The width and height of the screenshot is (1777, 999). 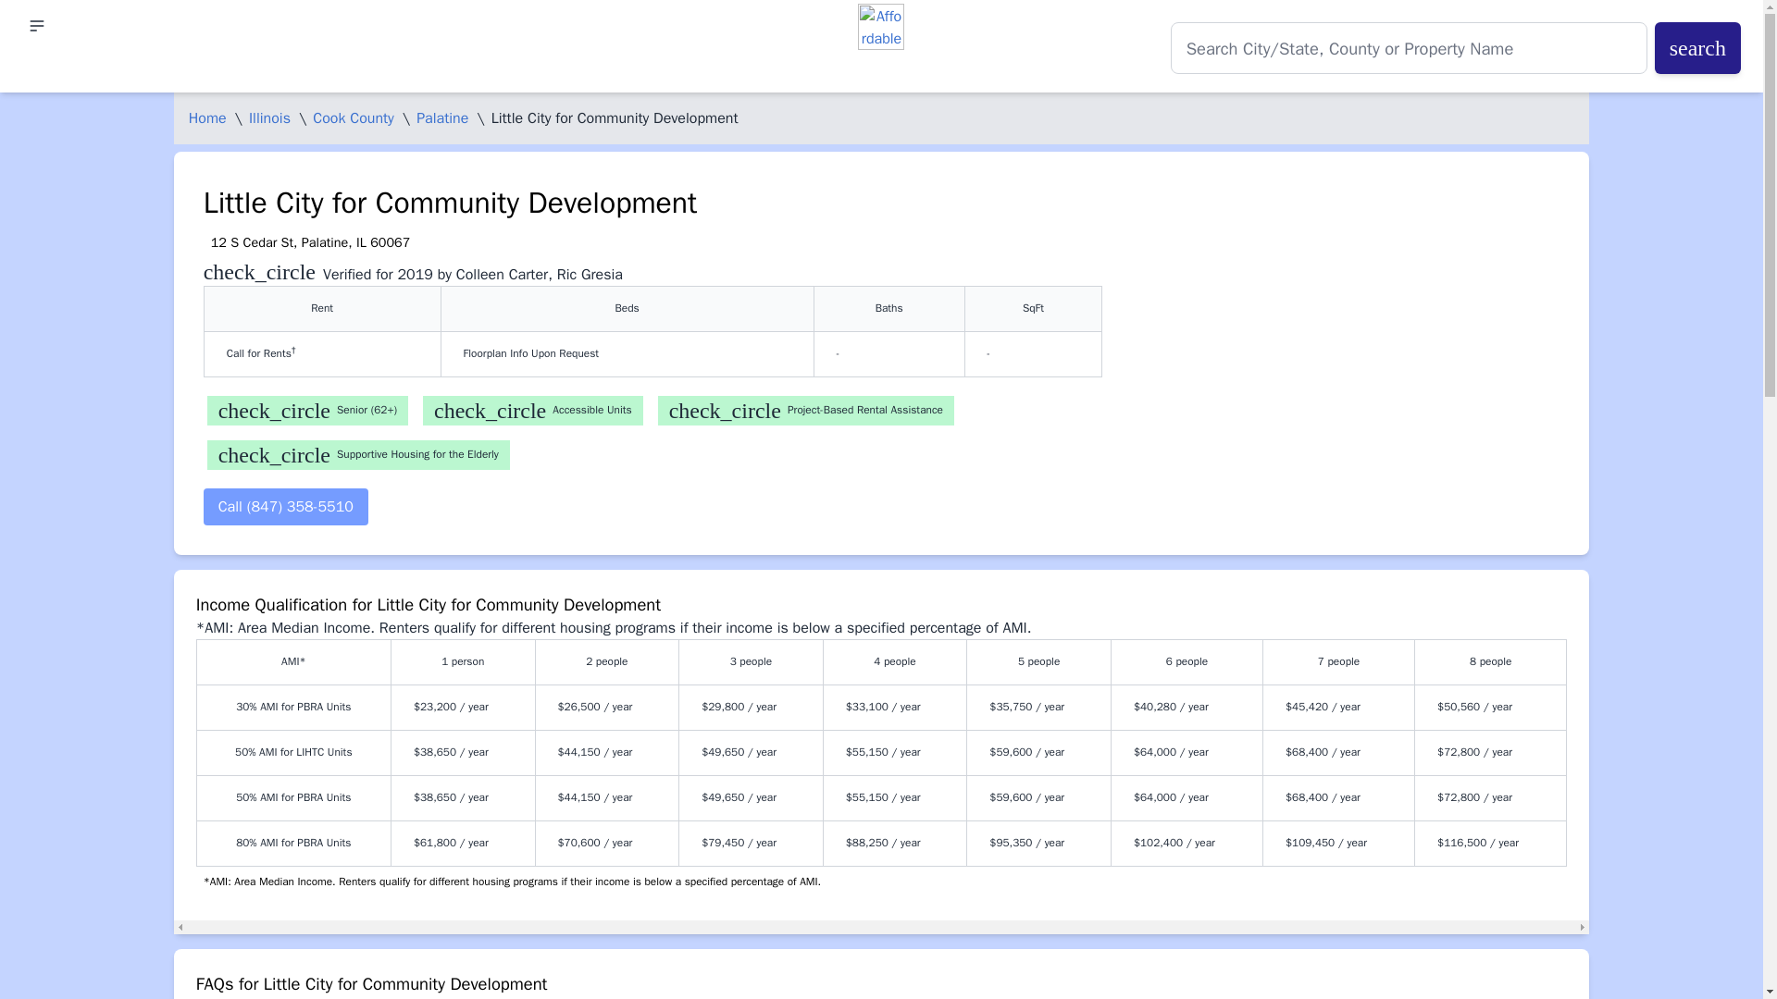 I want to click on Palatine, so click(x=442, y=118).